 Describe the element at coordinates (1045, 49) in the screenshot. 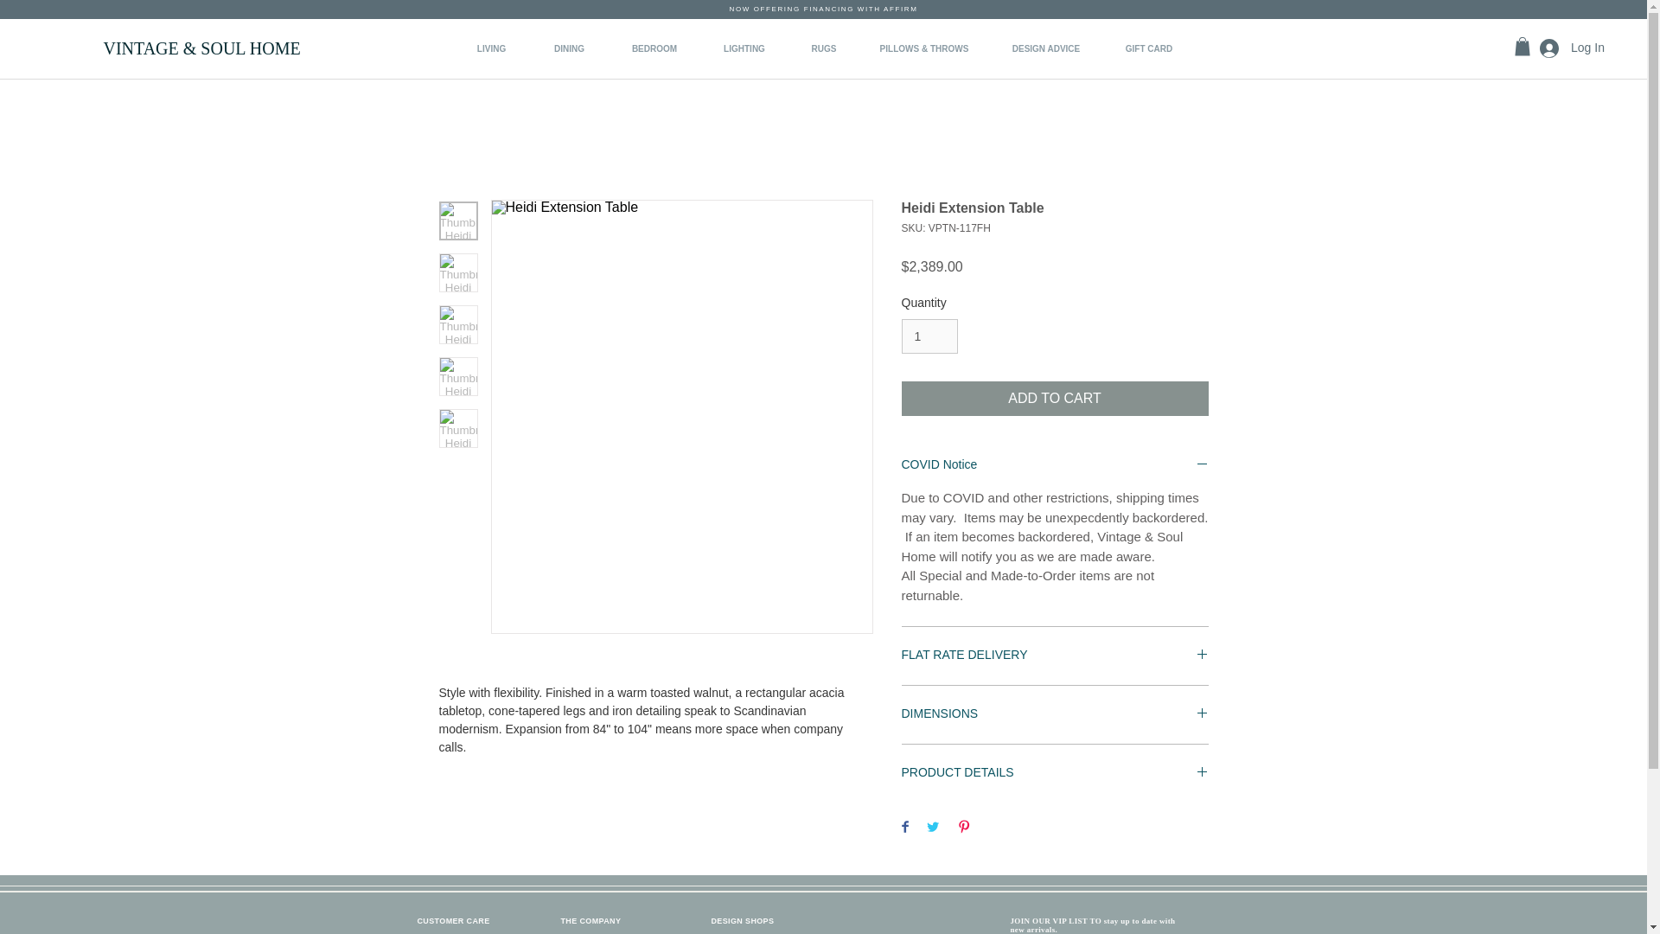

I see `DESIGN ADVICE` at that location.